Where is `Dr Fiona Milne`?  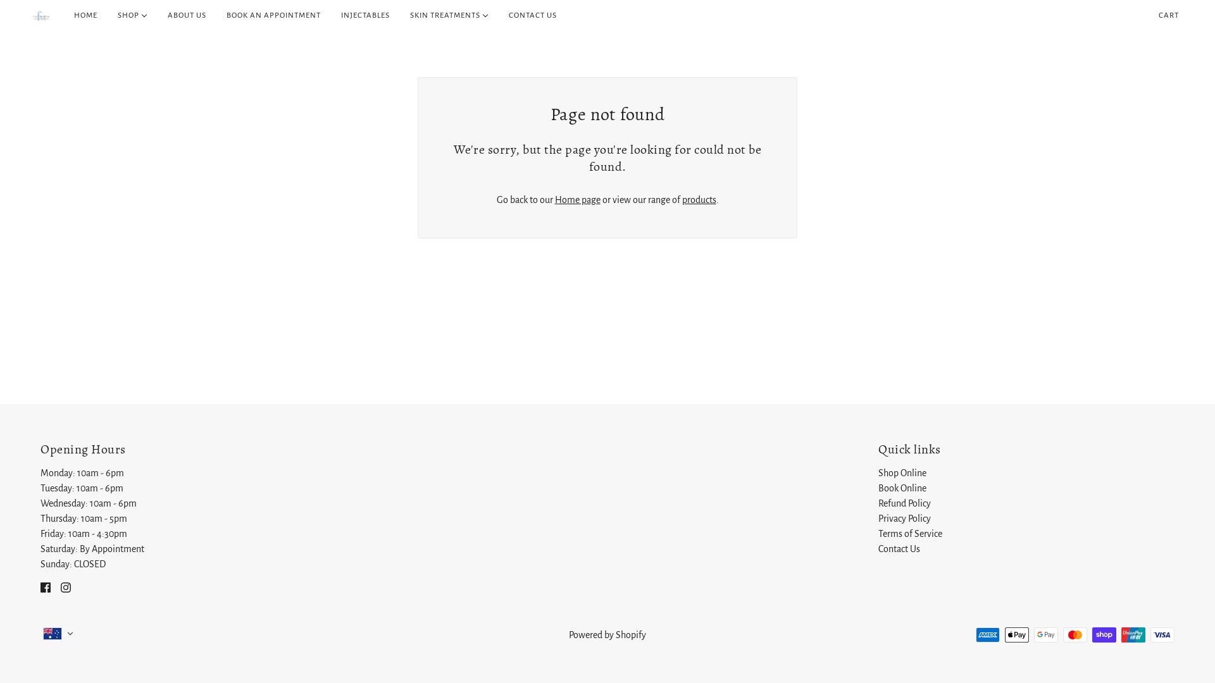 Dr Fiona Milne is located at coordinates (42, 16).